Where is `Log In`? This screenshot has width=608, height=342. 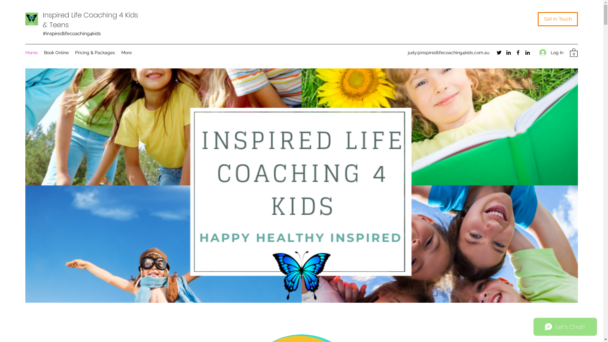 Log In is located at coordinates (551, 53).